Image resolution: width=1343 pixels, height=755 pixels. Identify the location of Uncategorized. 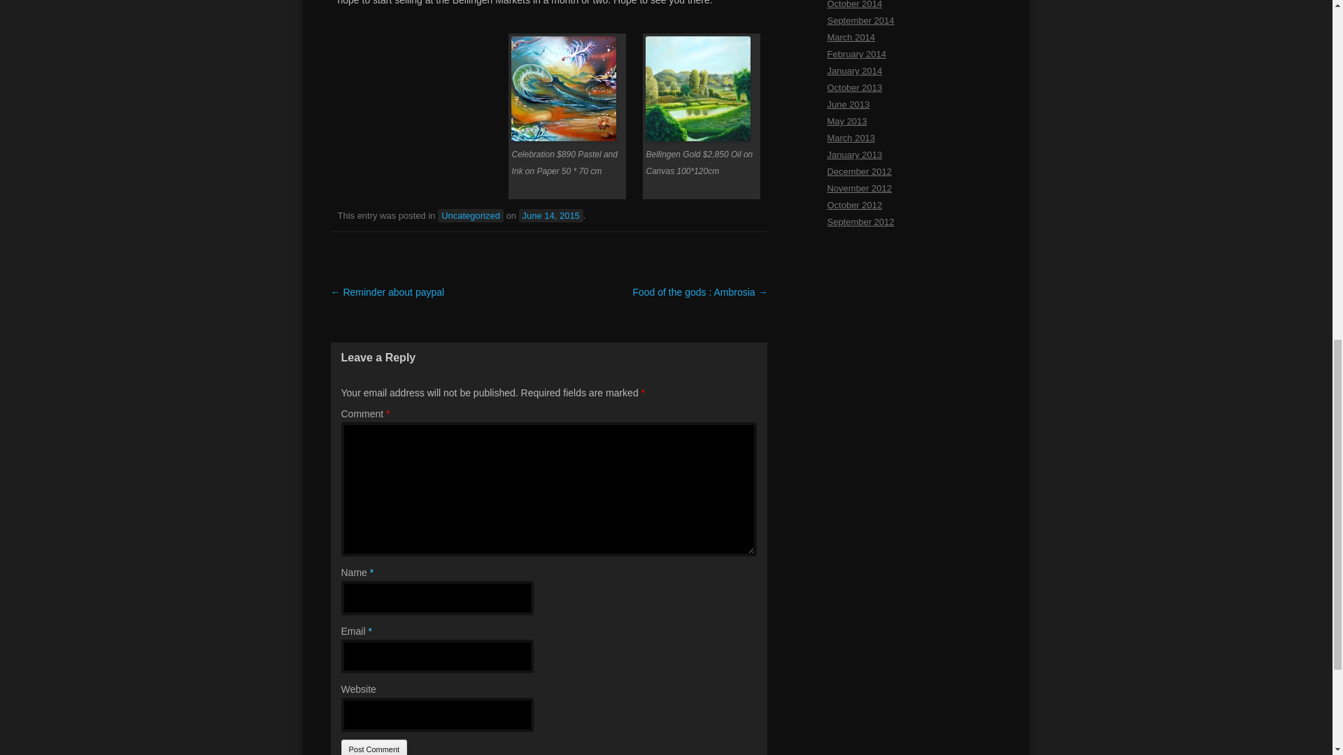
(470, 215).